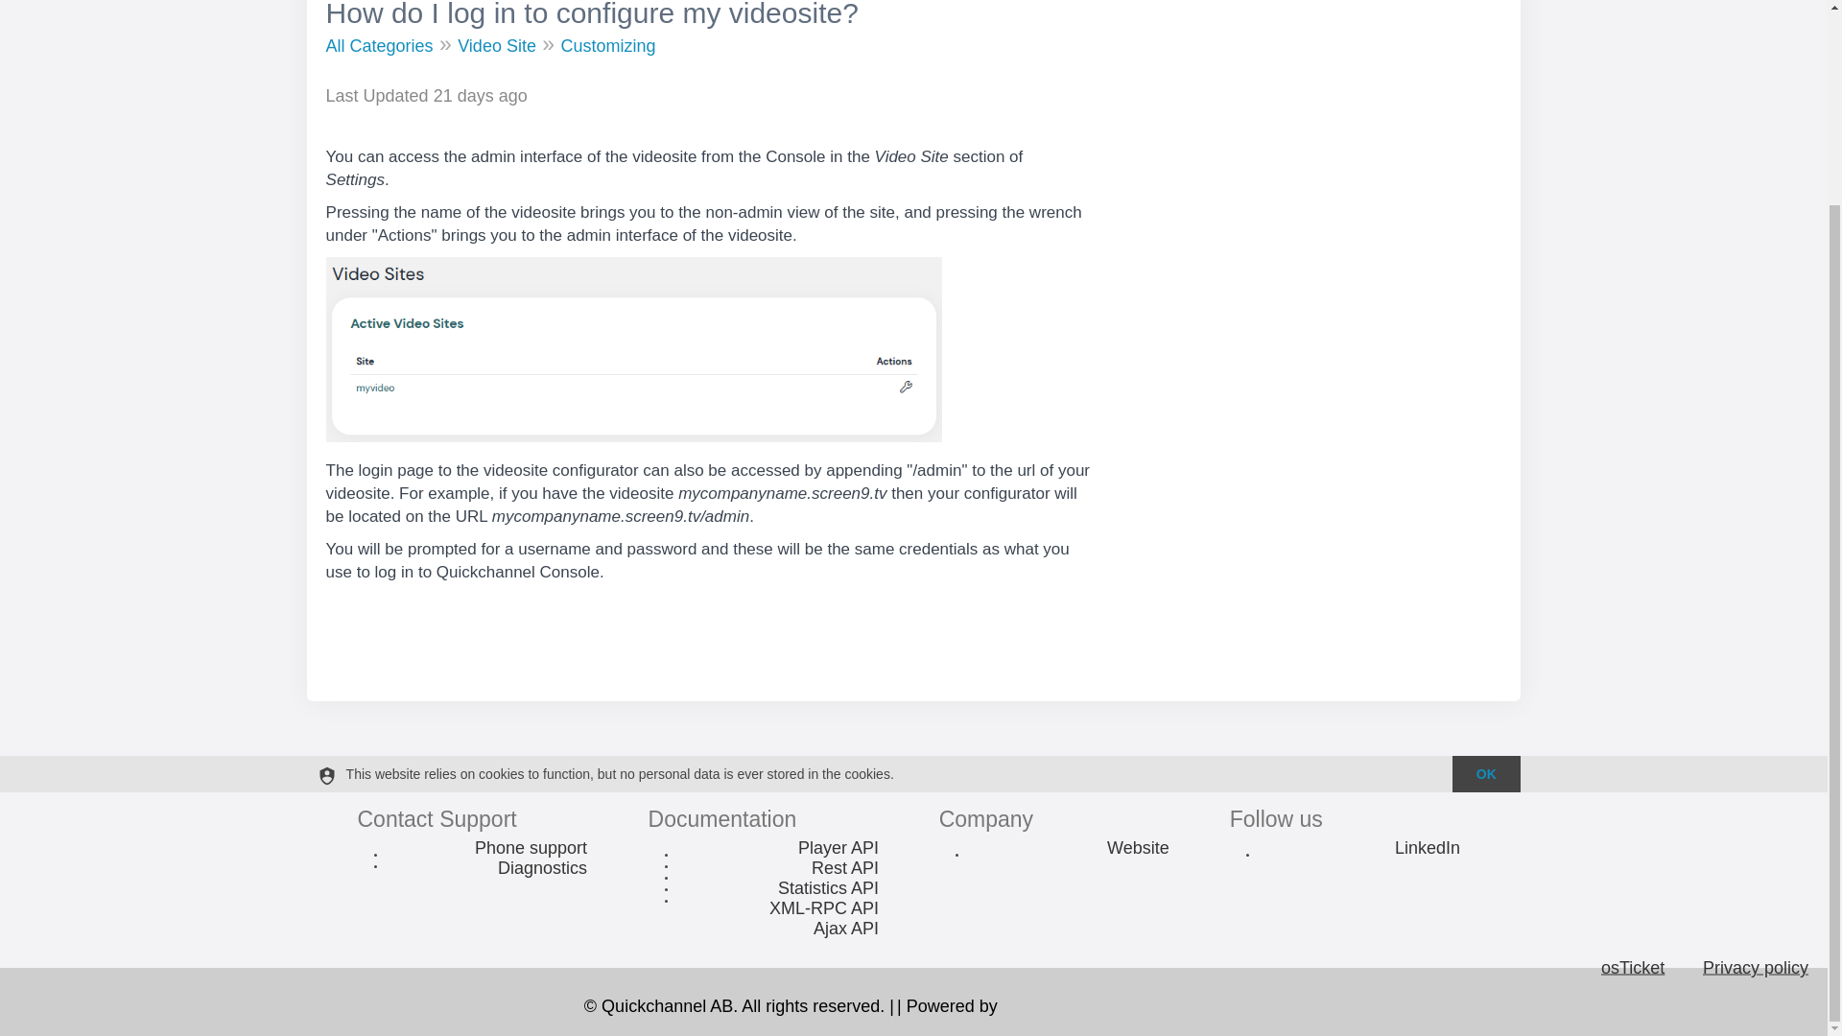 This screenshot has height=1036, width=1842. Describe the element at coordinates (496, 46) in the screenshot. I see `Video Site` at that location.